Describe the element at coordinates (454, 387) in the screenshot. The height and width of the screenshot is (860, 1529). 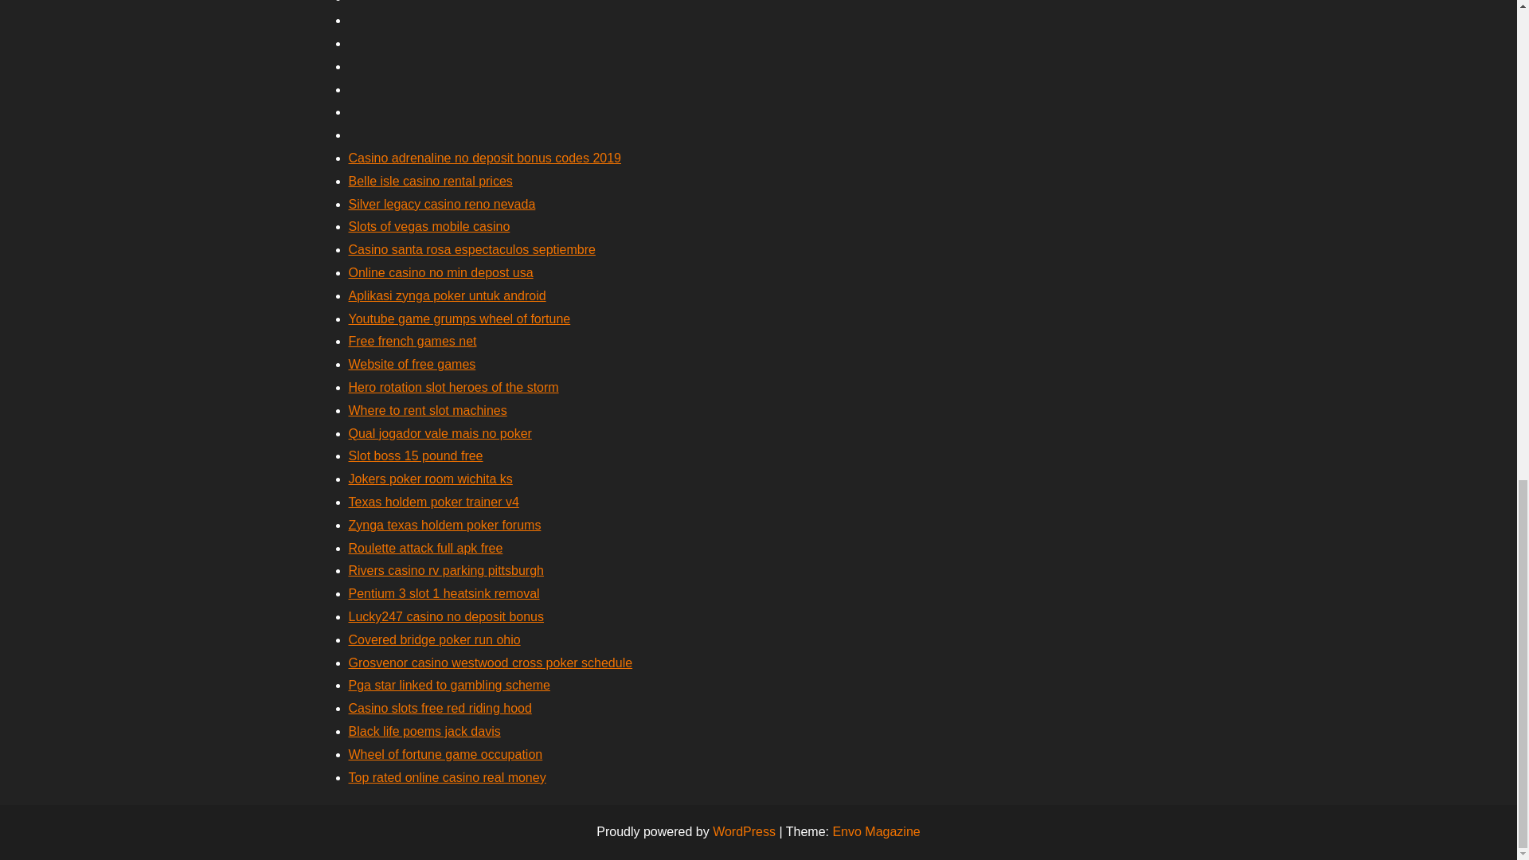
I see `Hero rotation slot heroes of the storm` at that location.